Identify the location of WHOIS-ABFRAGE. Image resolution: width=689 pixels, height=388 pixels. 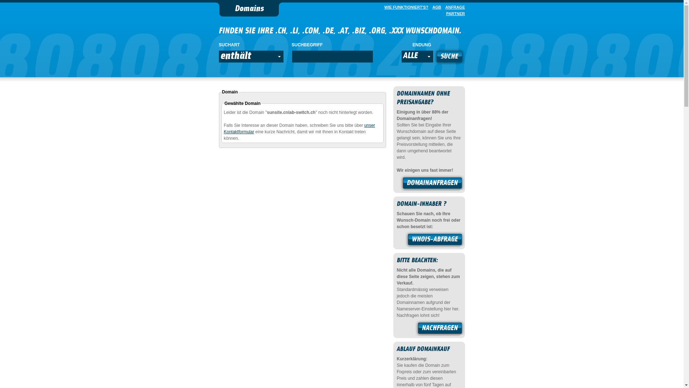
(435, 240).